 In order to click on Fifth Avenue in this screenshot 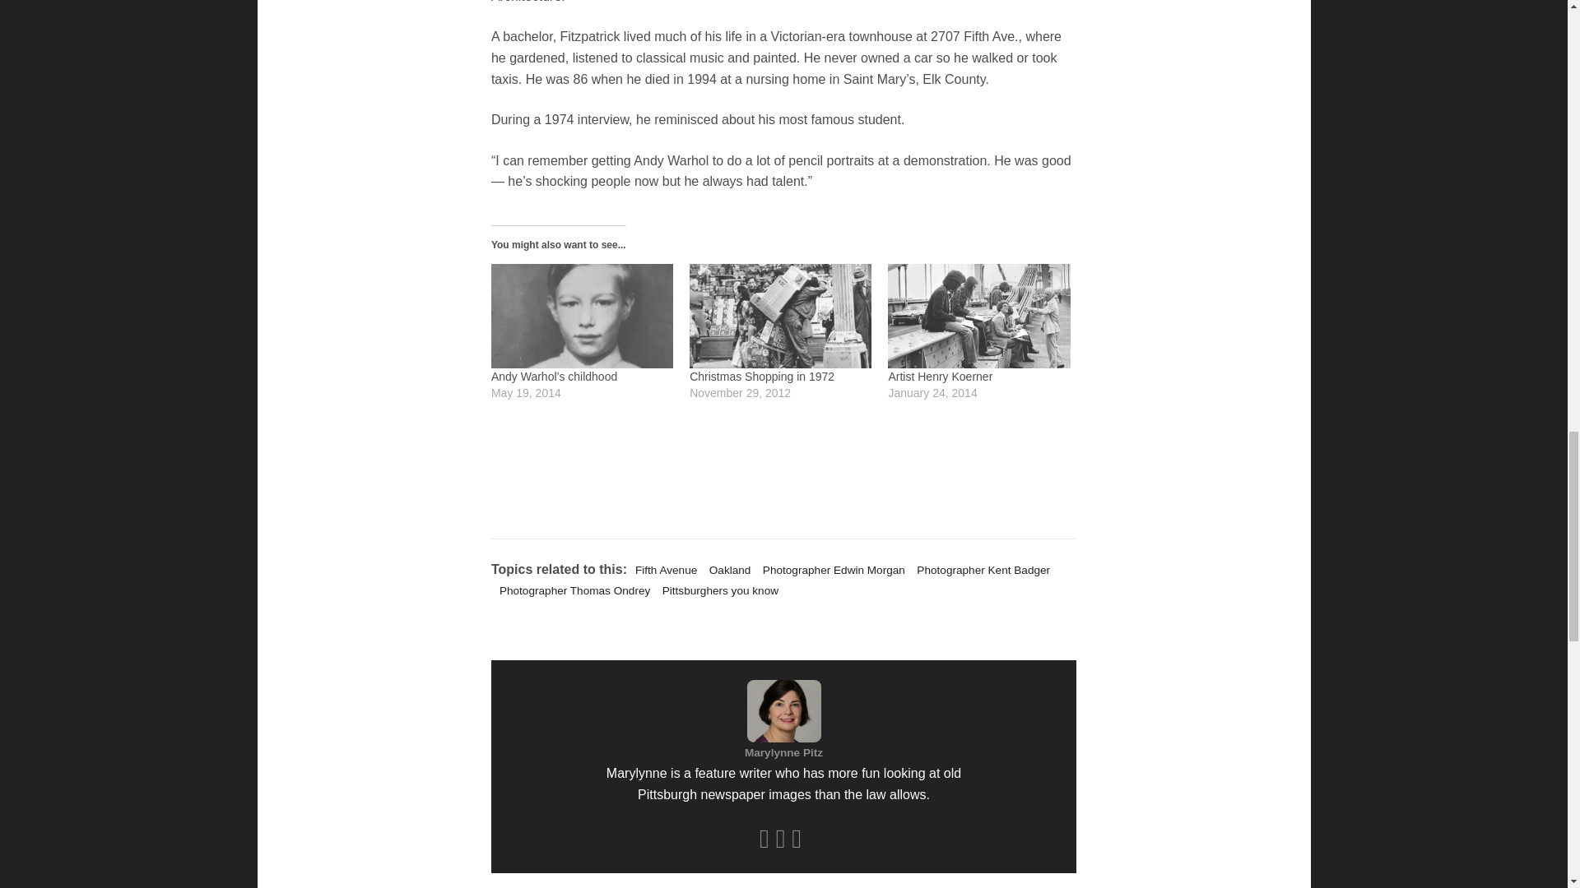, I will do `click(662, 569)`.